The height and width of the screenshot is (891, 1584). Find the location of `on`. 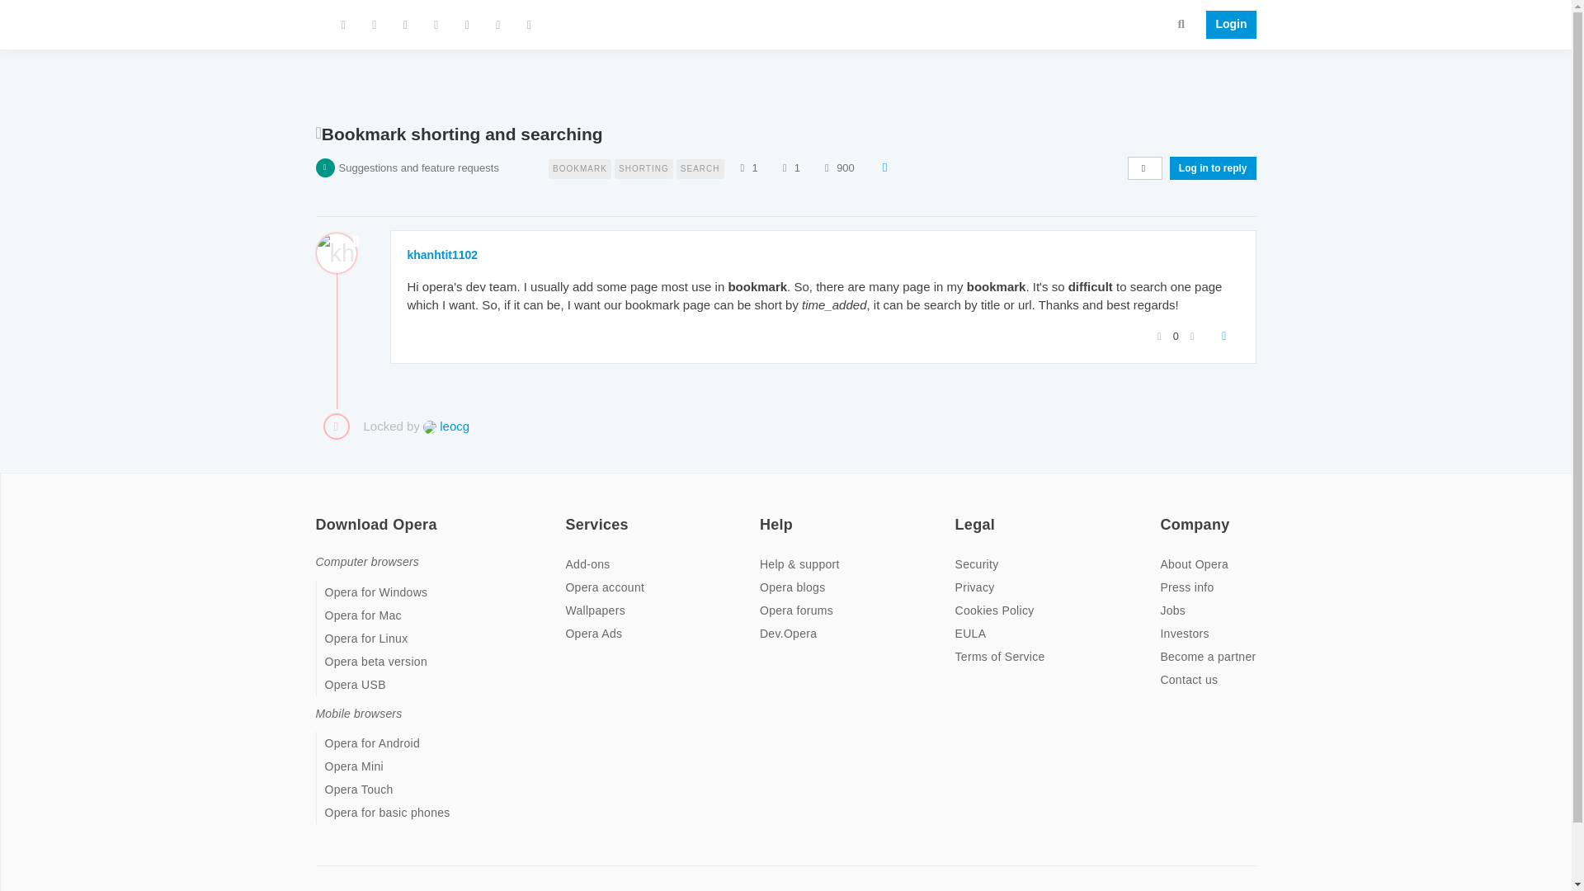

on is located at coordinates (765, 513).